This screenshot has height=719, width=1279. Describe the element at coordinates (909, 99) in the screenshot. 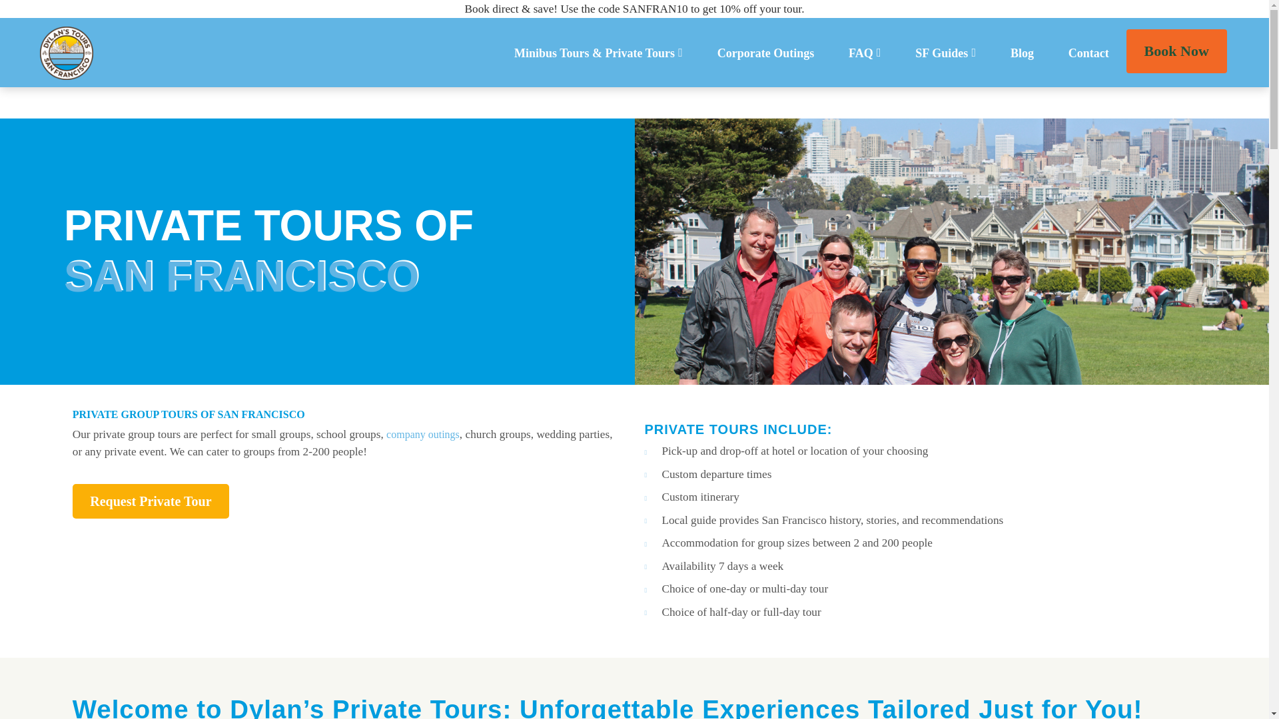

I see `About` at that location.